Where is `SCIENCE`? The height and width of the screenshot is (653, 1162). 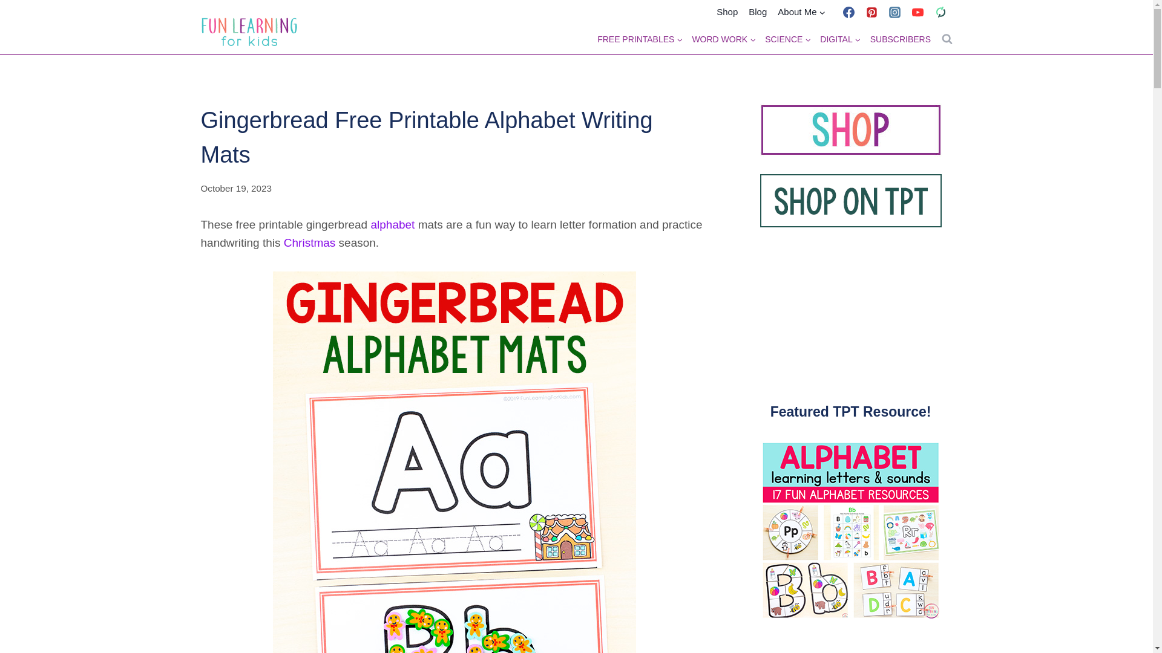
SCIENCE is located at coordinates (788, 39).